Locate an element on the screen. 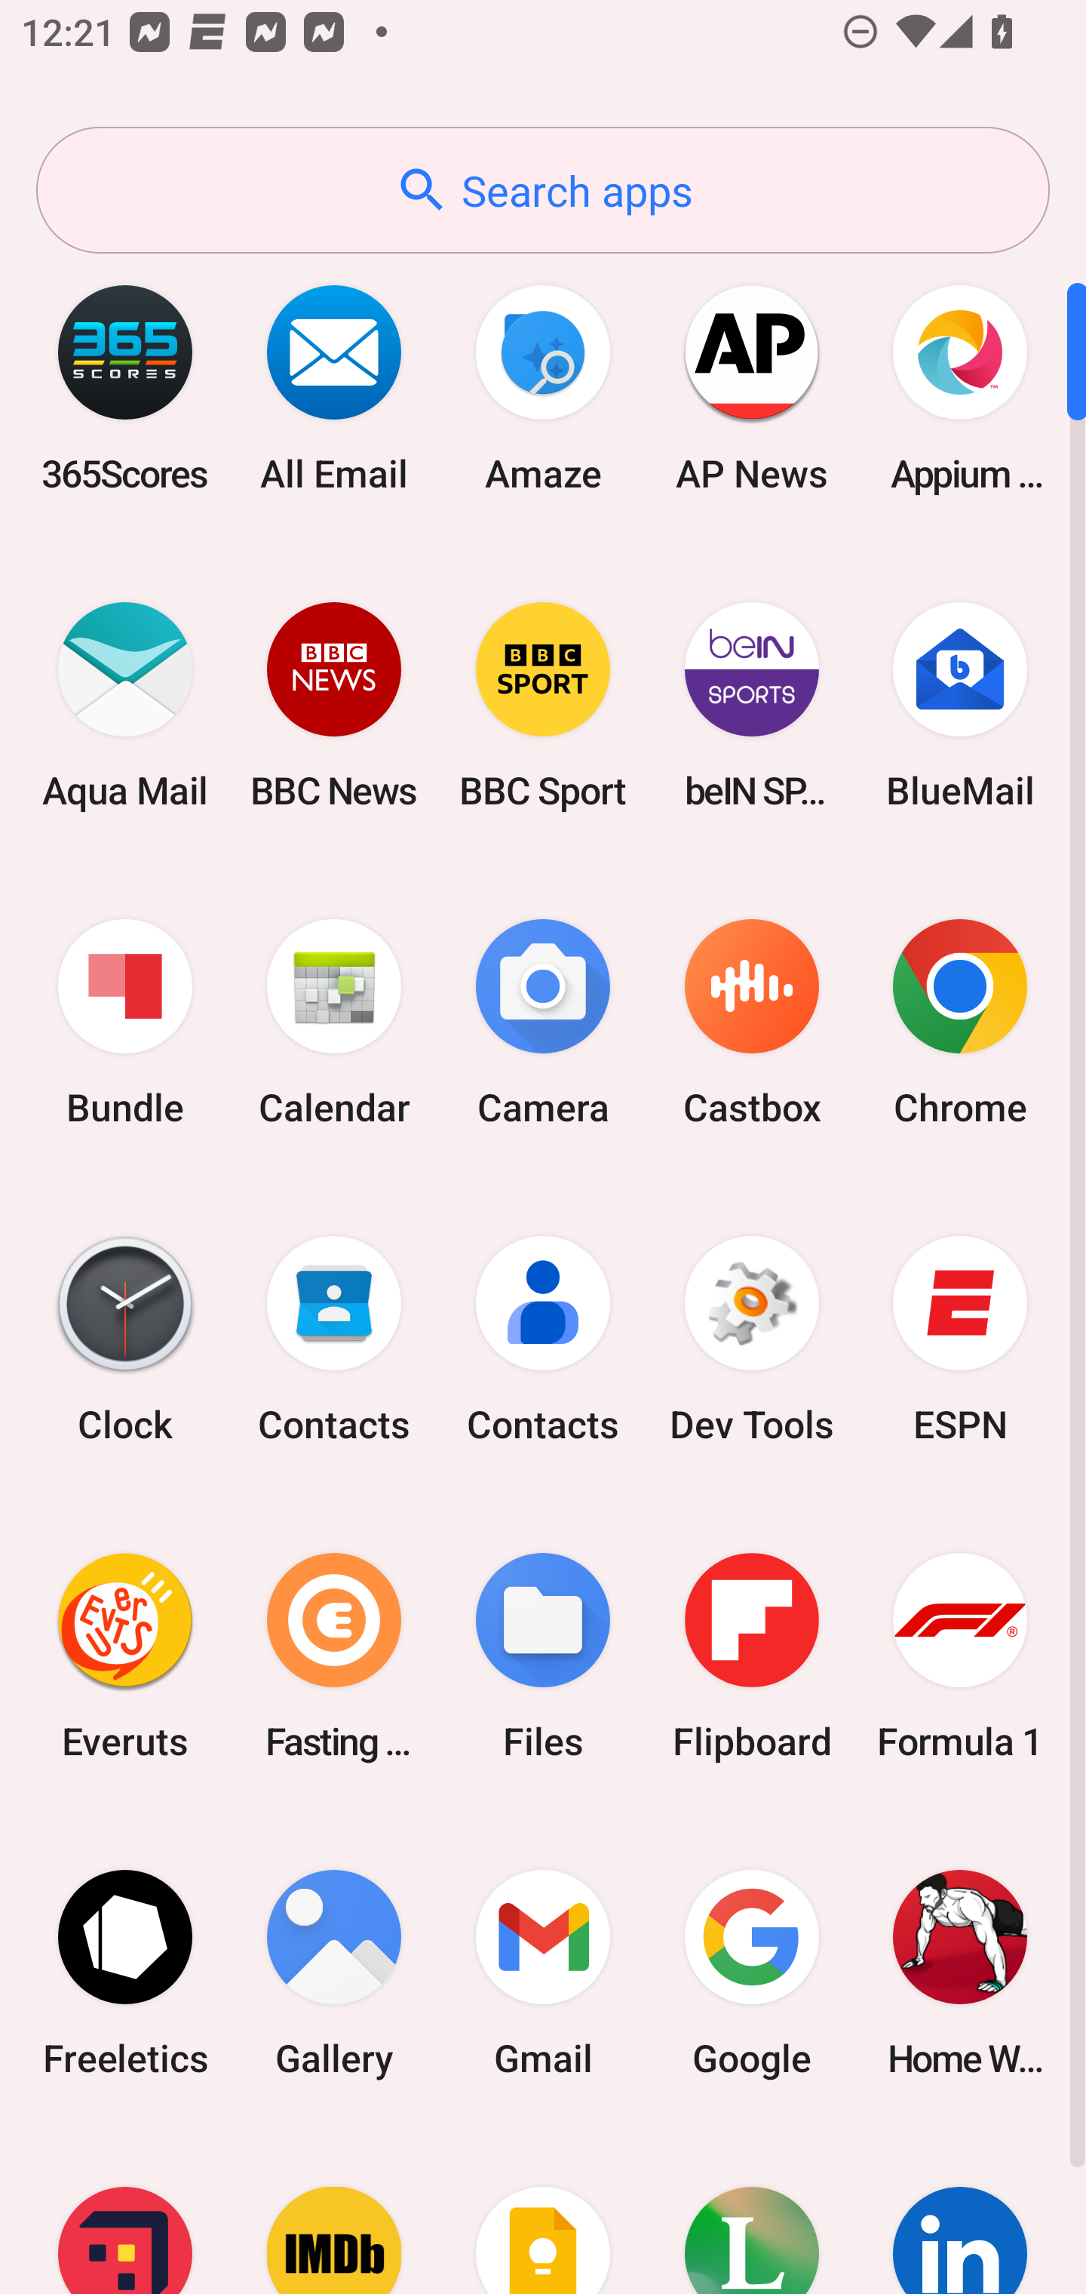 This screenshot has height=2294, width=1086. Everuts is located at coordinates (125, 1656).